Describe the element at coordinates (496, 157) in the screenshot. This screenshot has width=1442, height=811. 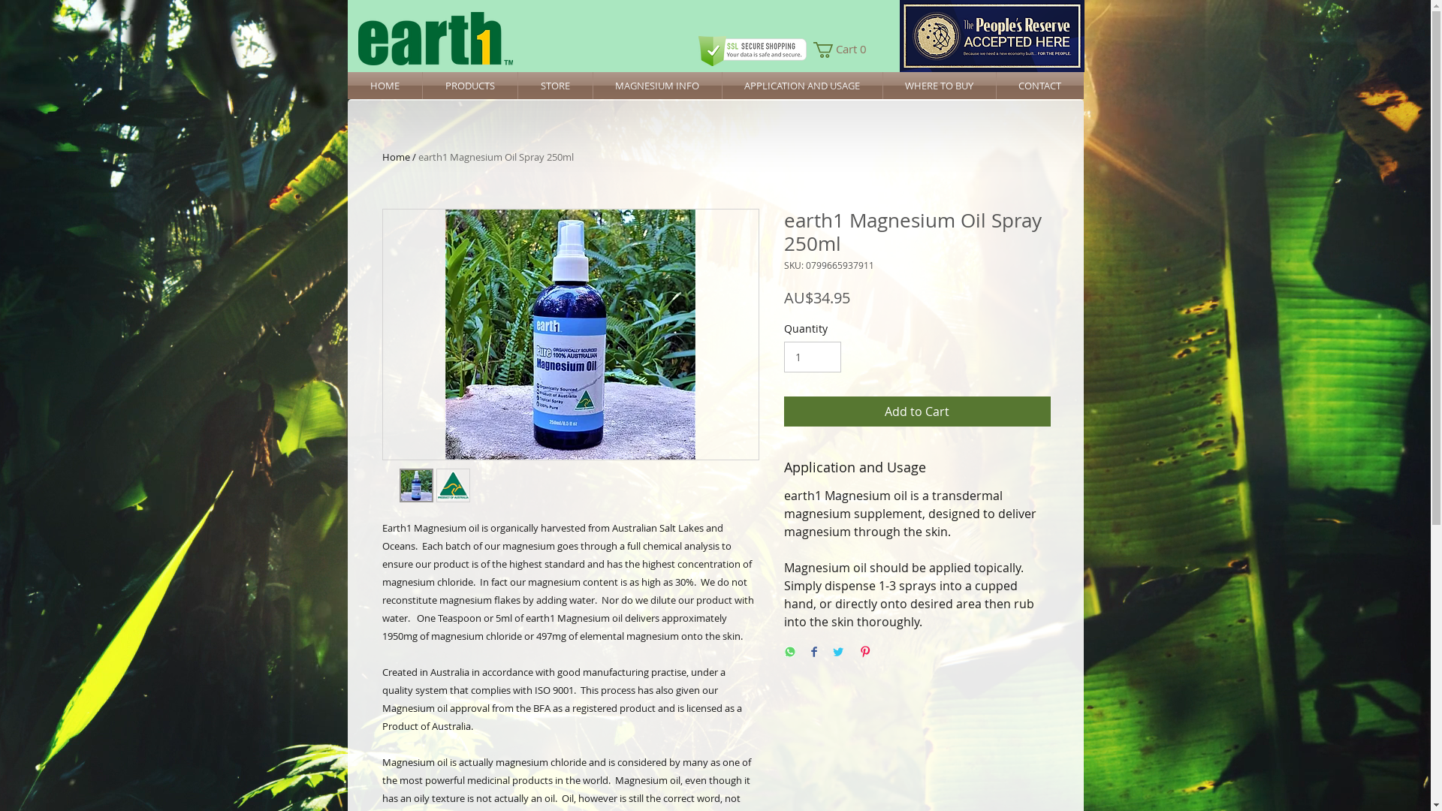
I see `earth1 Magnesium Oil Spray 250ml` at that location.